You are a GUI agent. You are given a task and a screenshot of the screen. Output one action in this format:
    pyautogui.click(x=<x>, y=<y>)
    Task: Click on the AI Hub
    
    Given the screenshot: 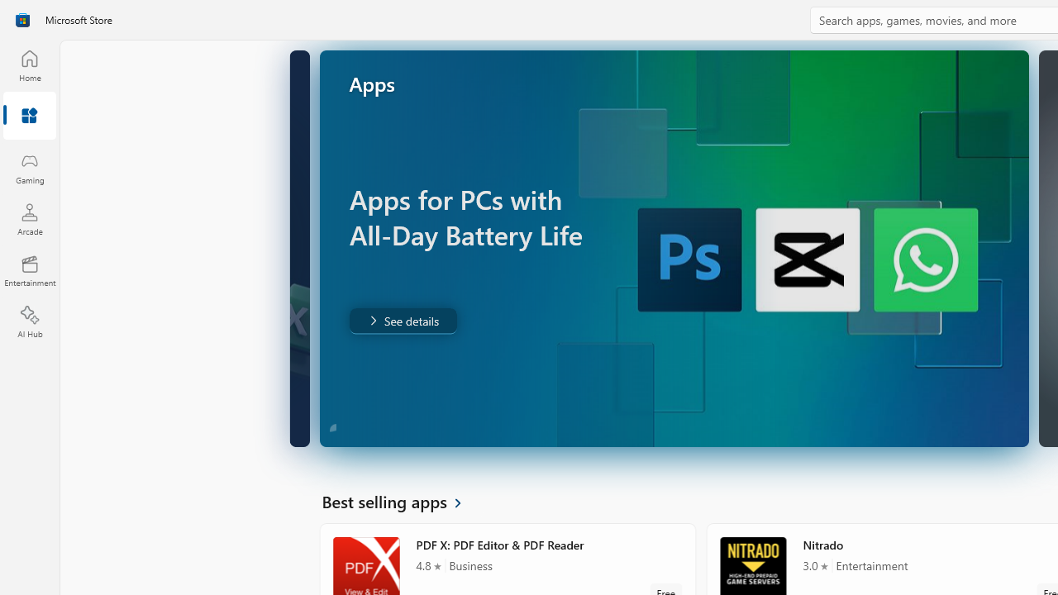 What is the action you would take?
    pyautogui.click(x=30, y=322)
    